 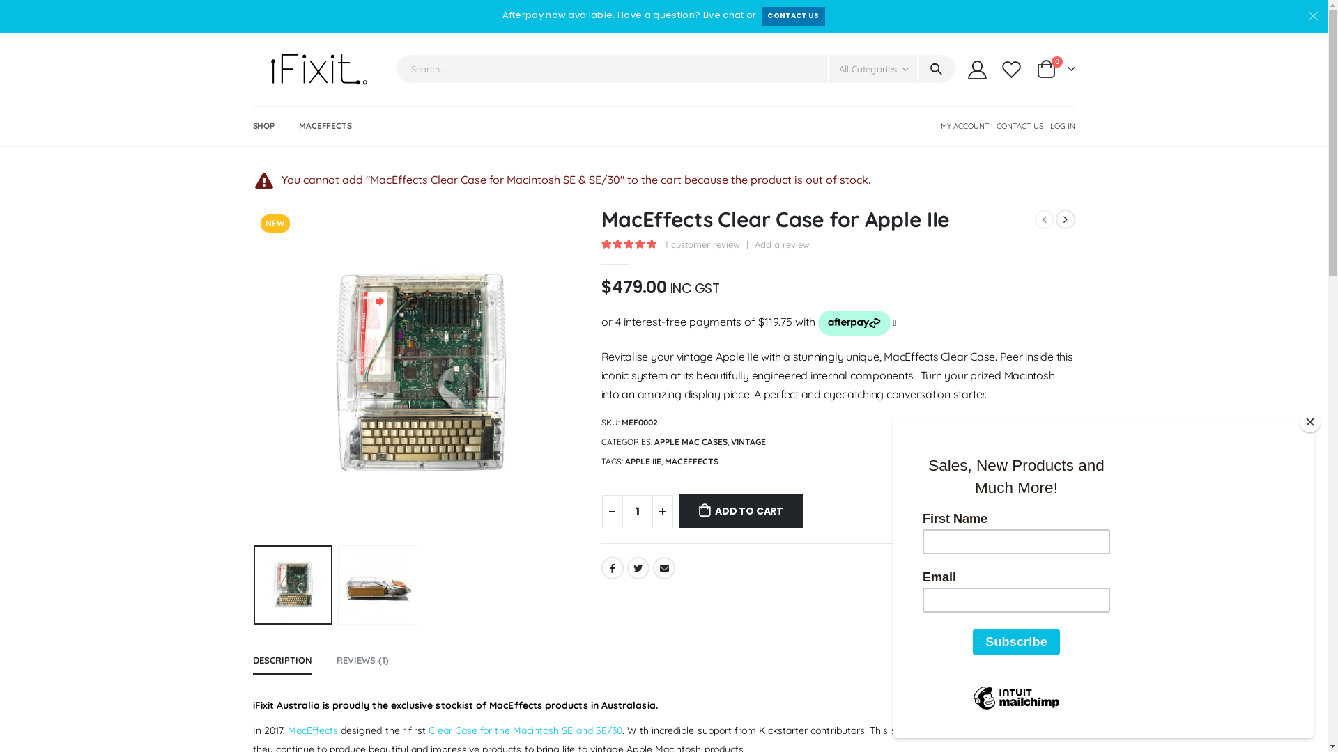 I want to click on CONTACT US, so click(x=793, y=17).